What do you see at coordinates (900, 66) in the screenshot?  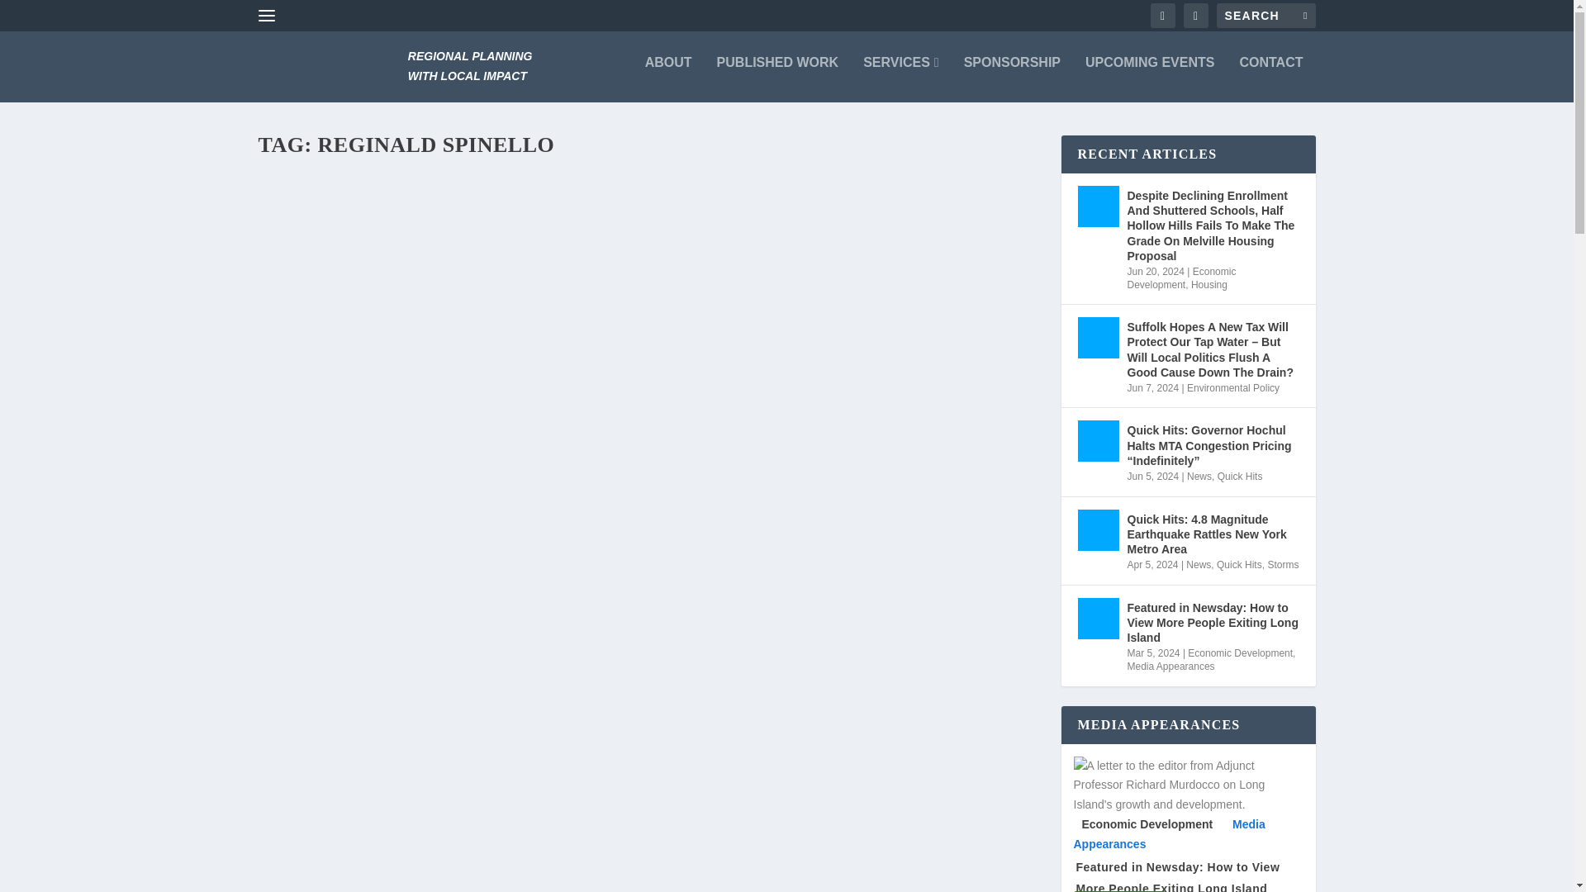 I see `SERVICES` at bounding box center [900, 66].